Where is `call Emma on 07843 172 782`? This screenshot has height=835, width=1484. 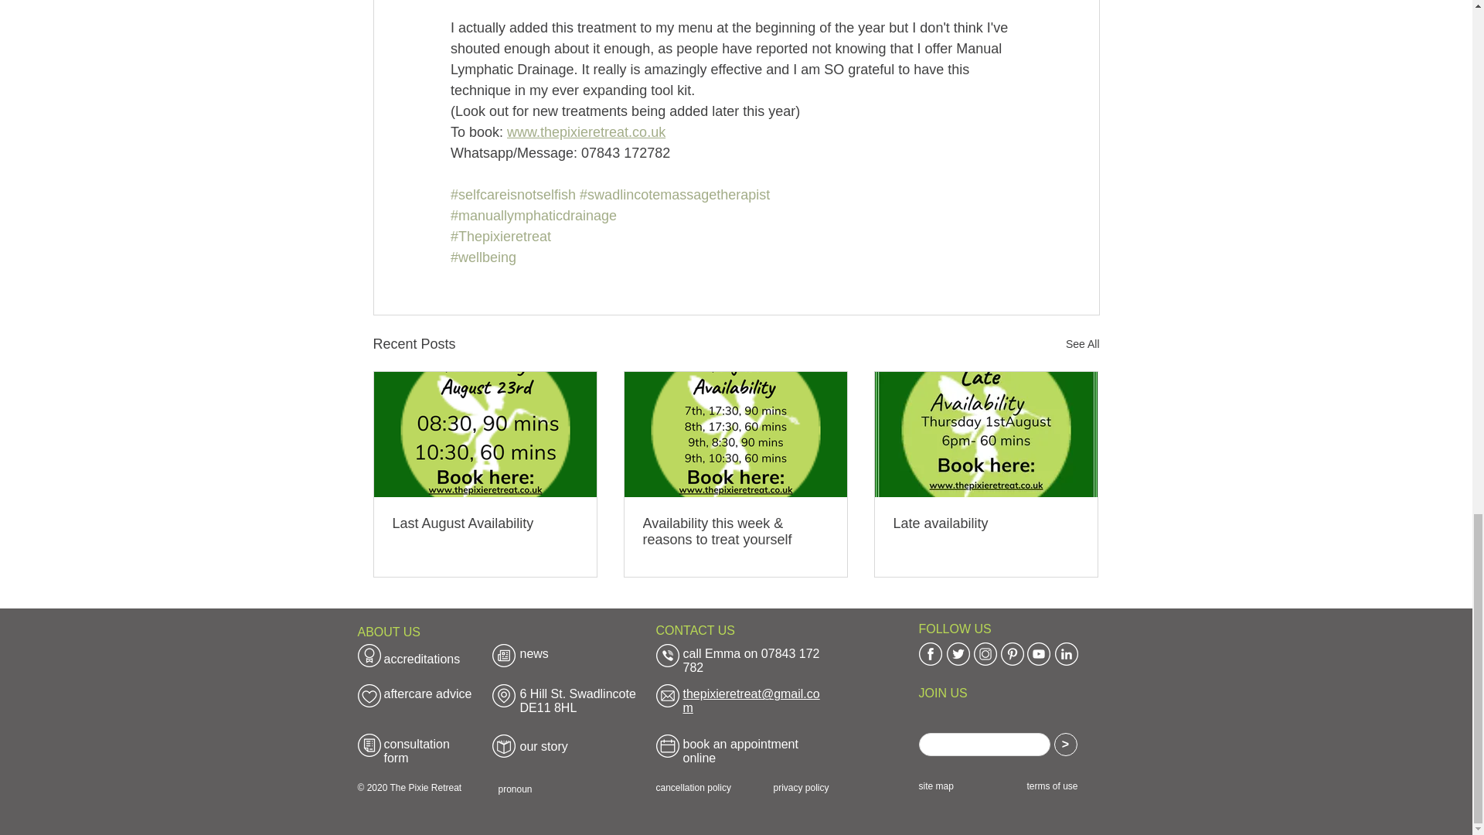
call Emma on 07843 172 782 is located at coordinates (751, 660).